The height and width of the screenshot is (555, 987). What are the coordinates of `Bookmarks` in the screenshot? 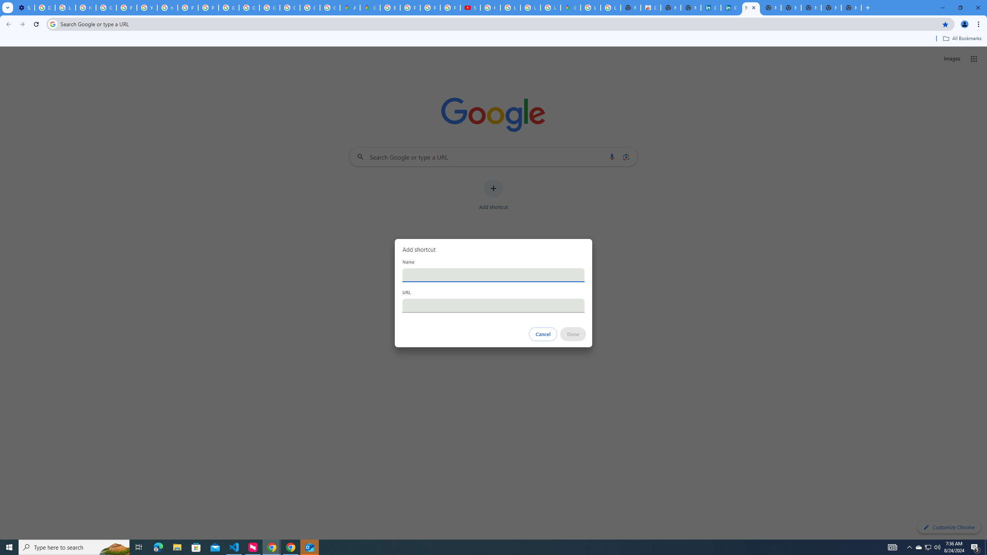 It's located at (493, 39).